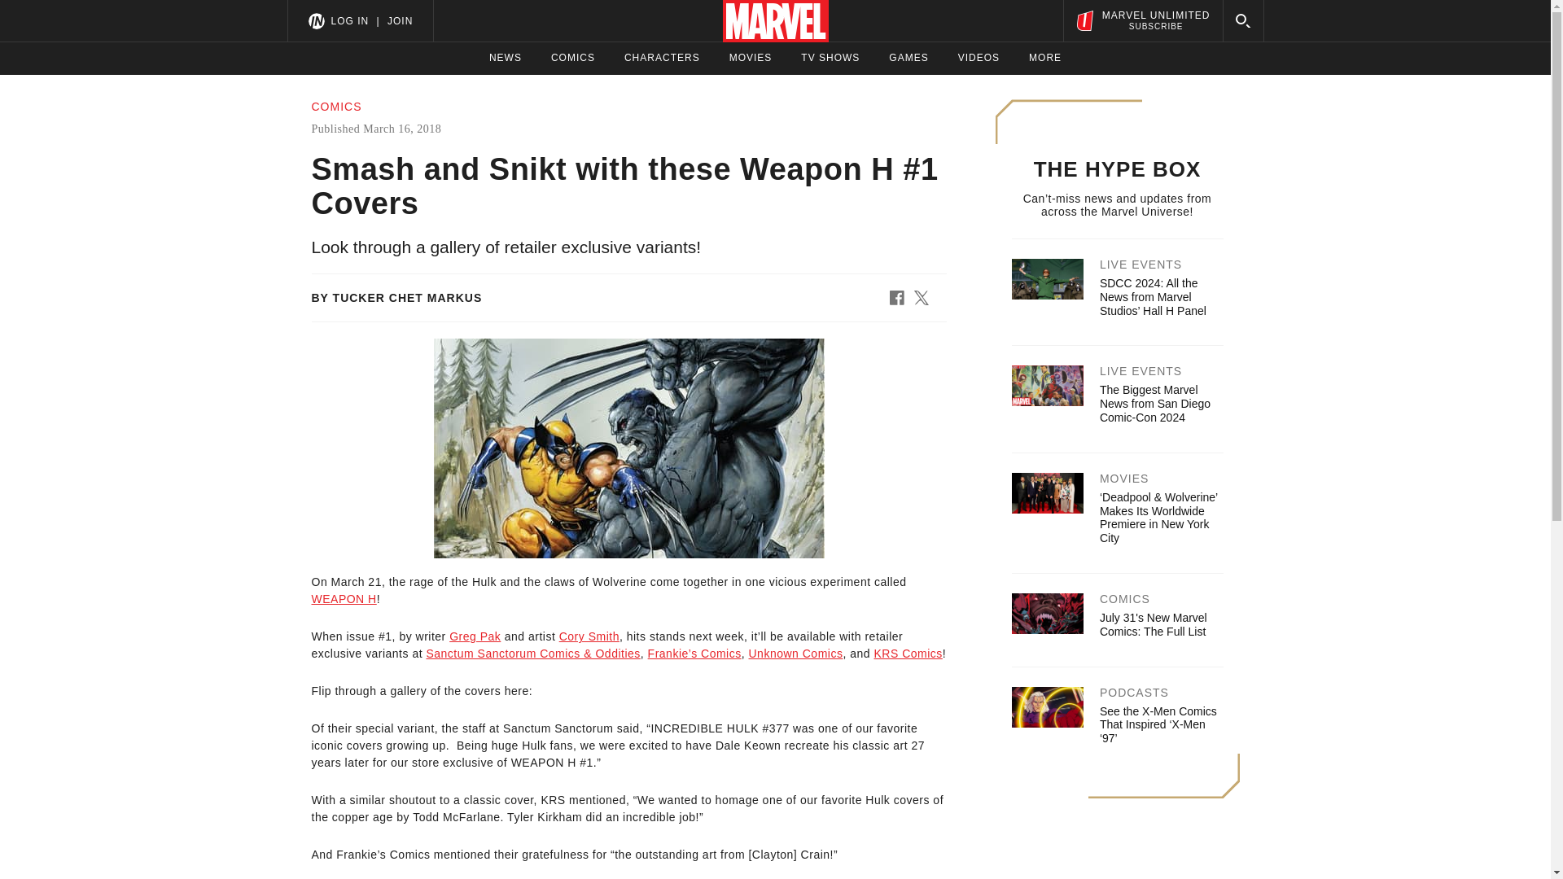 The width and height of the screenshot is (1563, 879). Describe the element at coordinates (662, 58) in the screenshot. I see `WEAPON H` at that location.